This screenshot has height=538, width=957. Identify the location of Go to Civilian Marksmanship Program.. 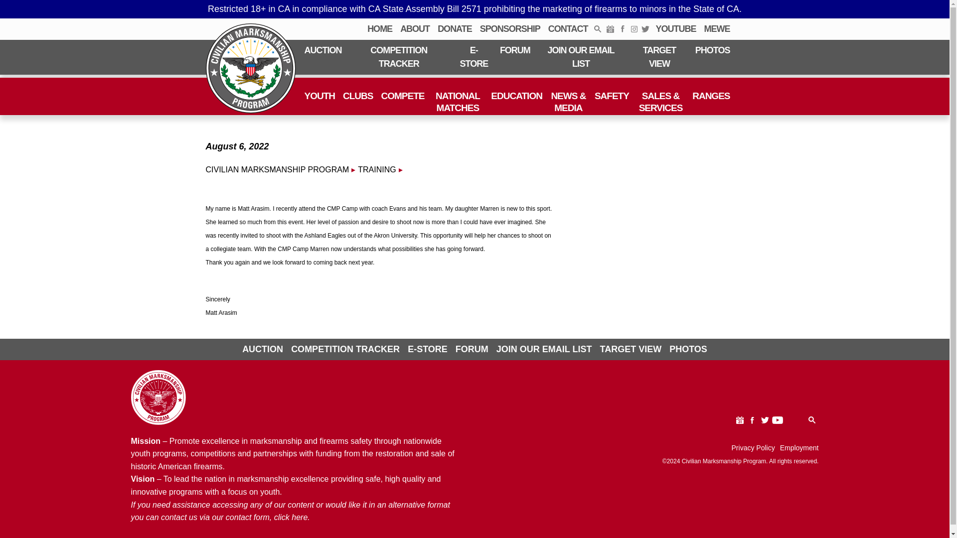
(277, 169).